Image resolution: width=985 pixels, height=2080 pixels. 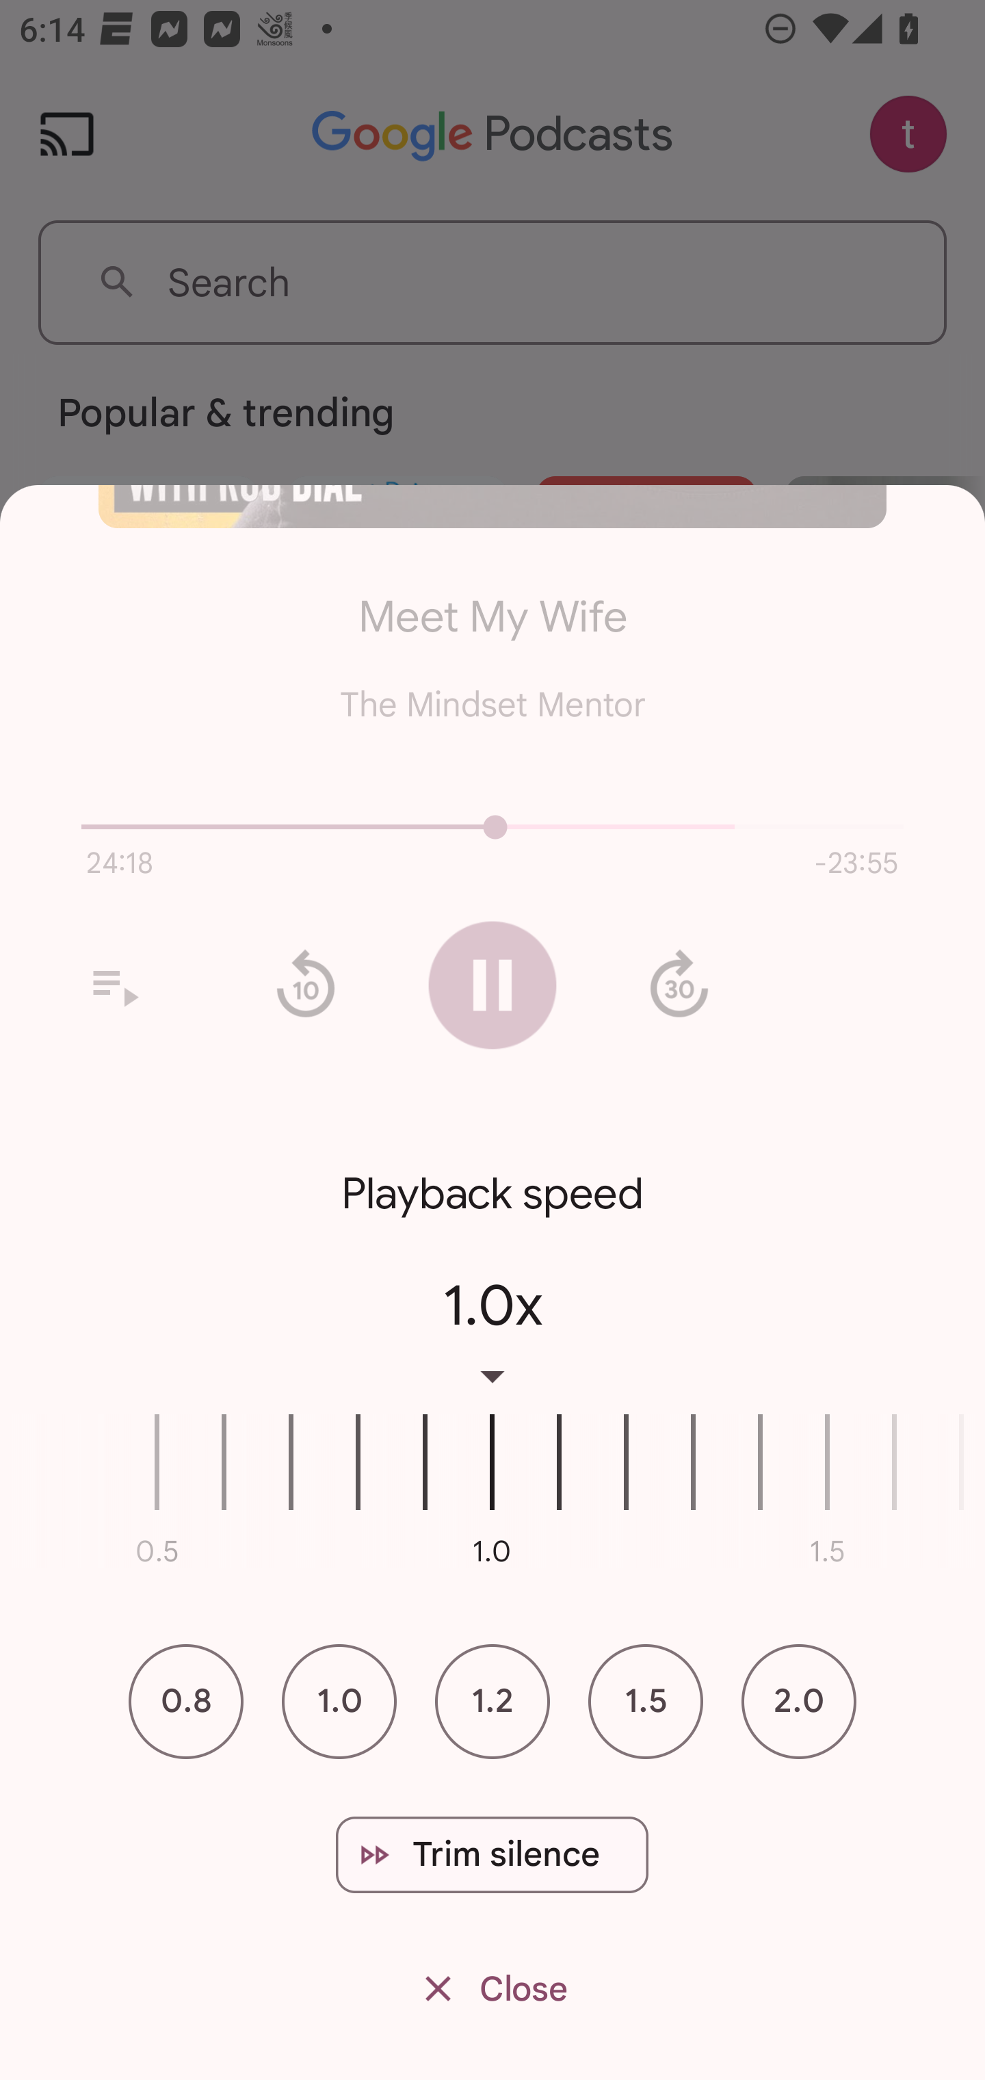 What do you see at coordinates (492, 827) in the screenshot?
I see `5038.0 Current episode playback` at bounding box center [492, 827].